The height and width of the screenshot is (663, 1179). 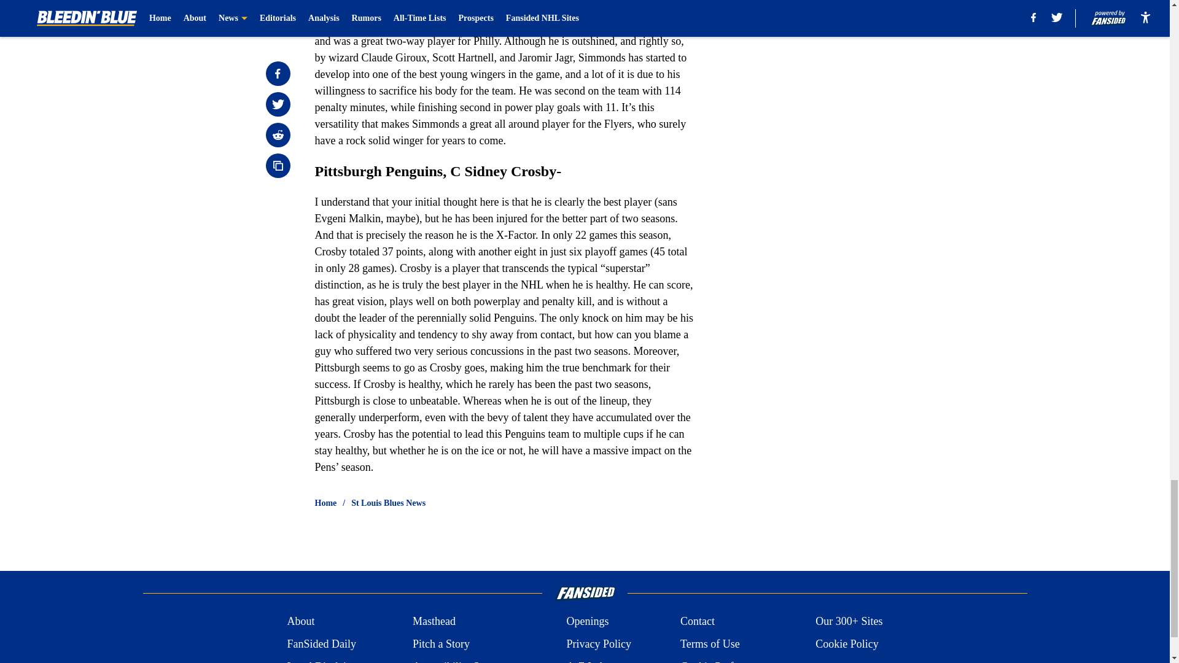 What do you see at coordinates (325, 503) in the screenshot?
I see `Home` at bounding box center [325, 503].